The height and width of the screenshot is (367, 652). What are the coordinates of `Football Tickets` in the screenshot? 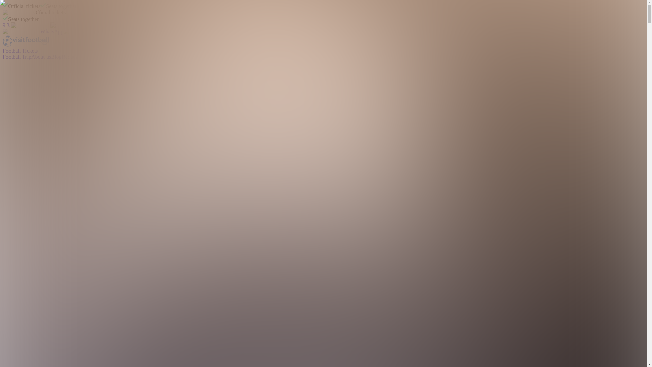 It's located at (20, 51).